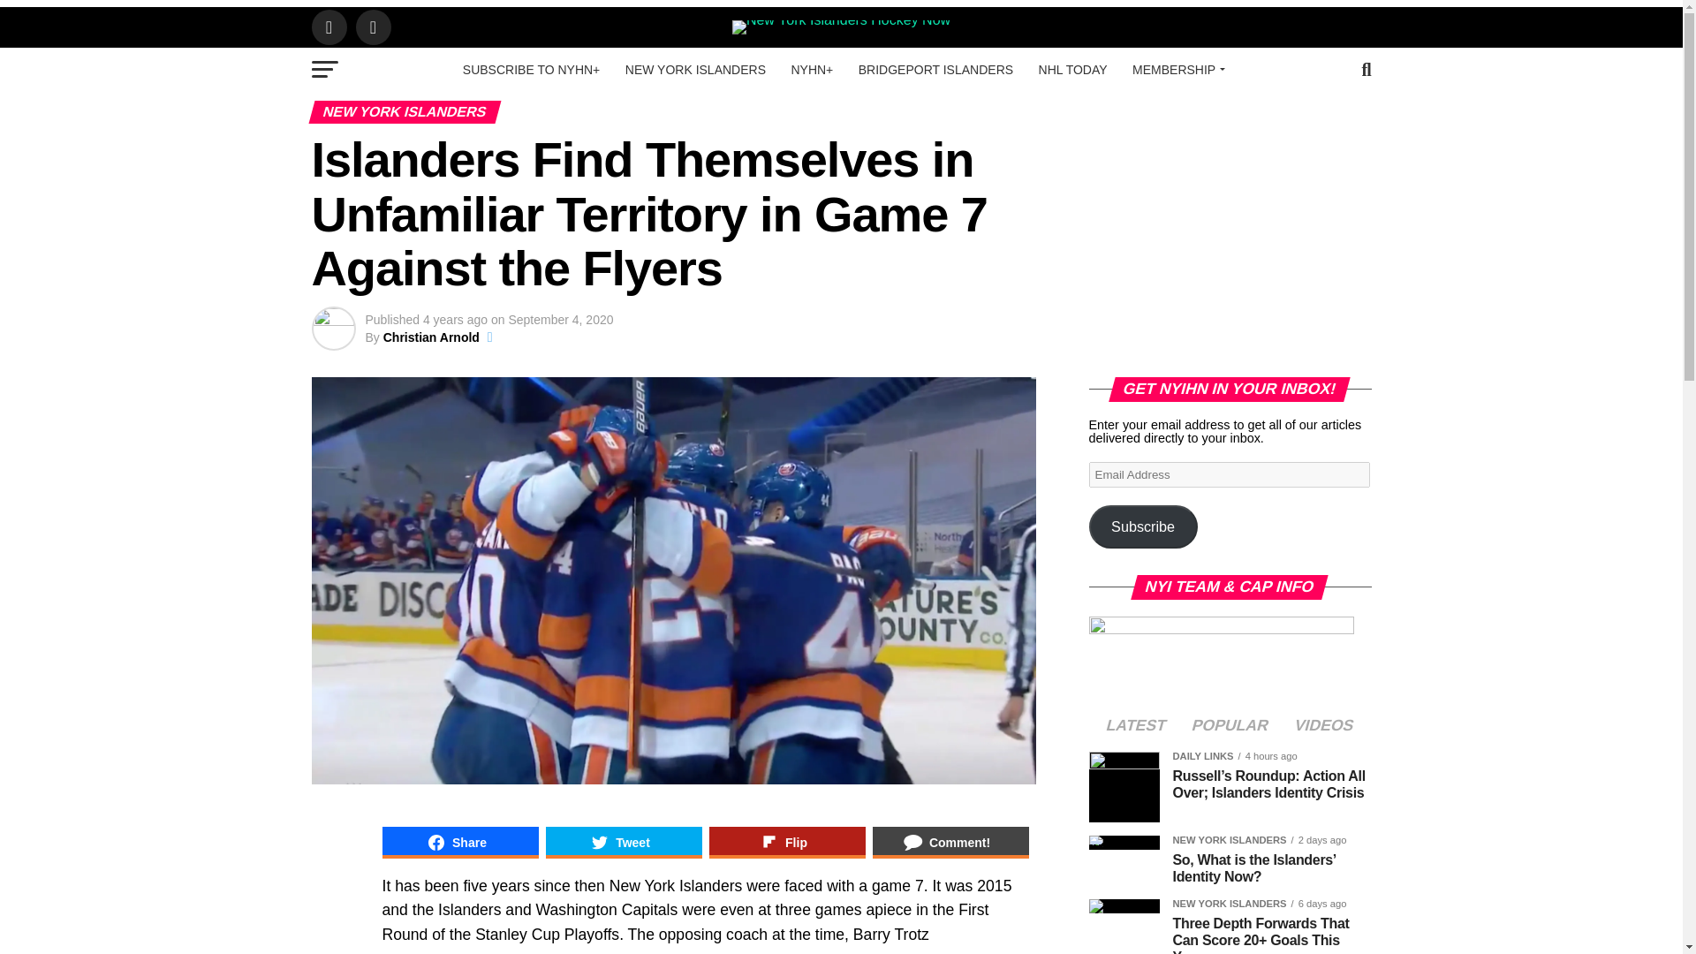 This screenshot has width=1696, height=954. What do you see at coordinates (1072, 69) in the screenshot?
I see `NHL TODAY` at bounding box center [1072, 69].